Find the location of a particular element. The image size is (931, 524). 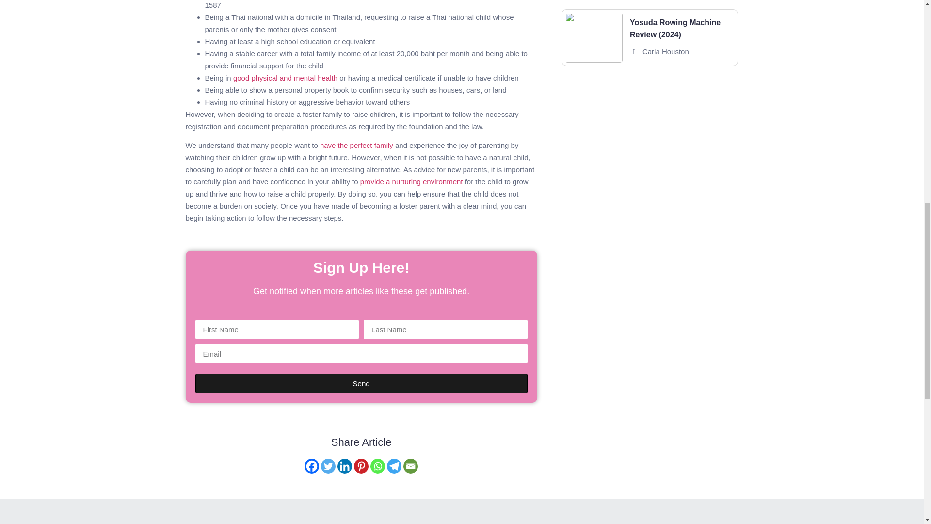

Whatsapp is located at coordinates (378, 466).